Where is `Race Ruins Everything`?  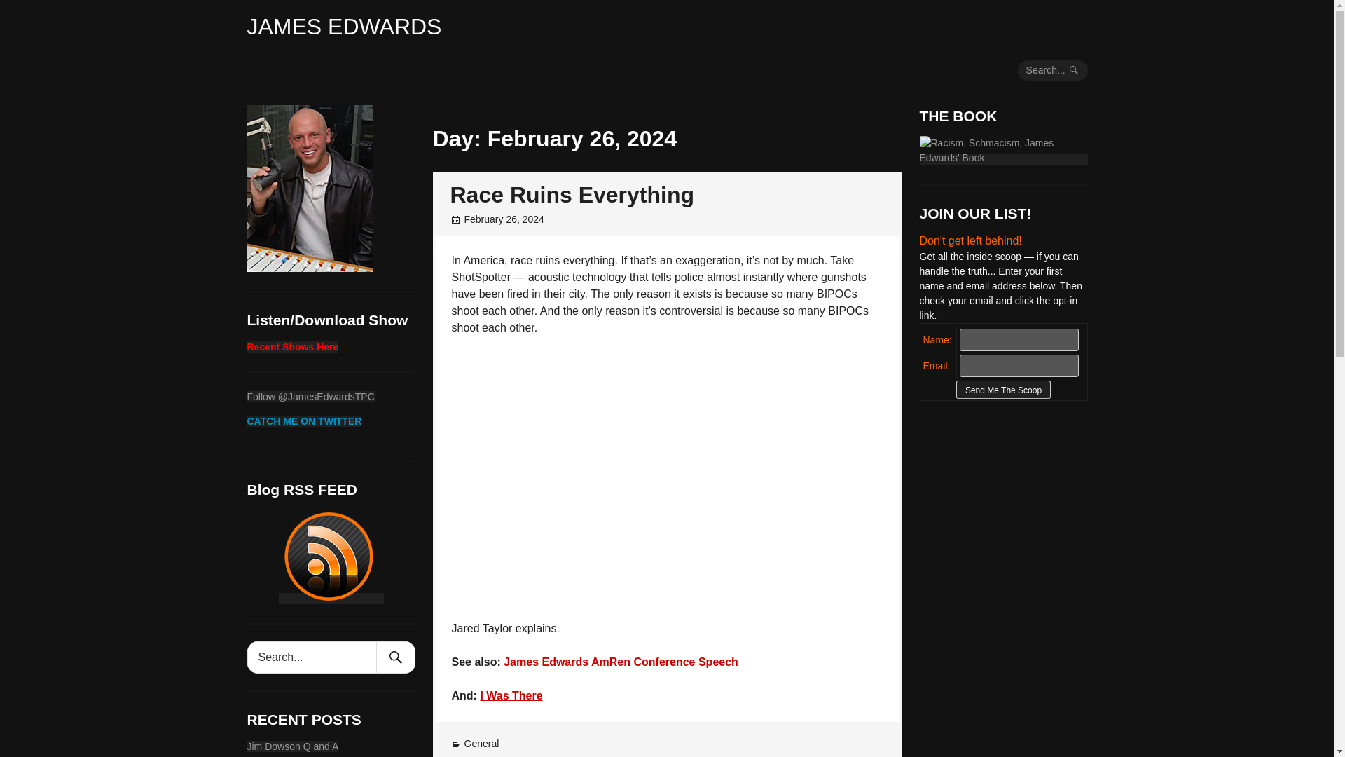
Race Ruins Everything is located at coordinates (572, 195).